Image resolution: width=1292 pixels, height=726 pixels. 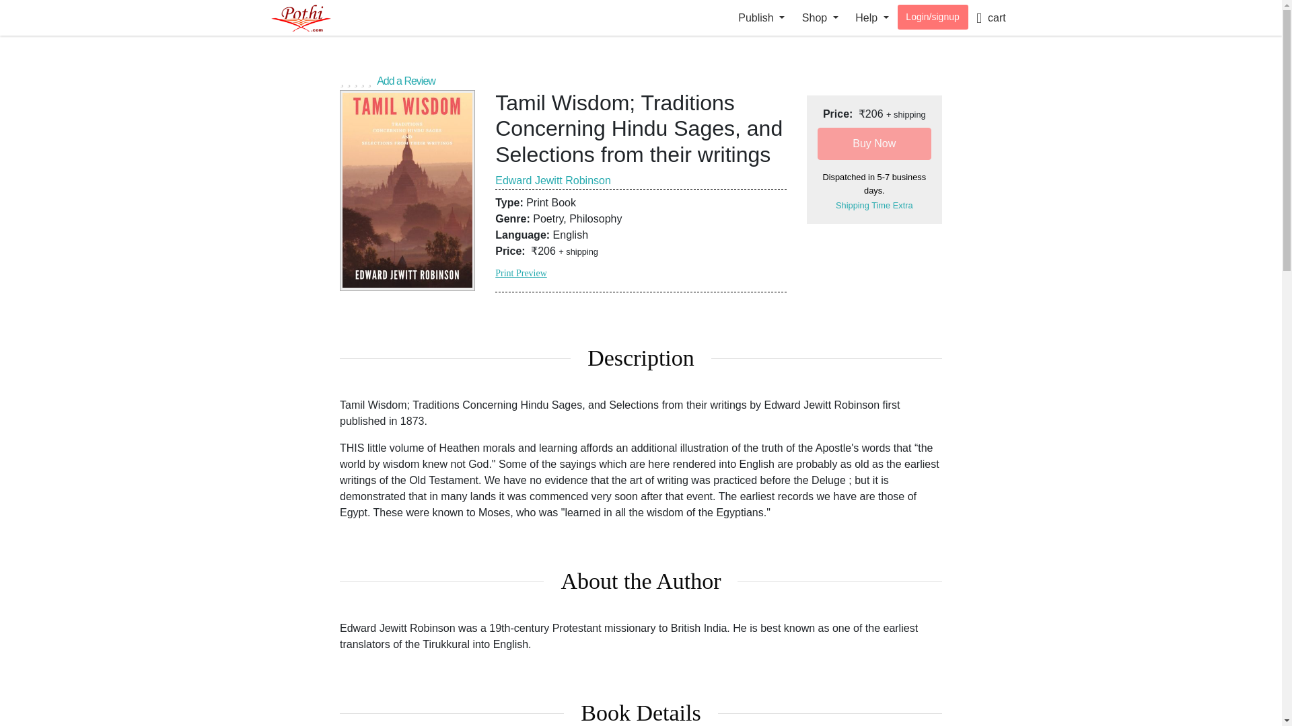 I want to click on Edward Jewitt Robinson, so click(x=553, y=180).